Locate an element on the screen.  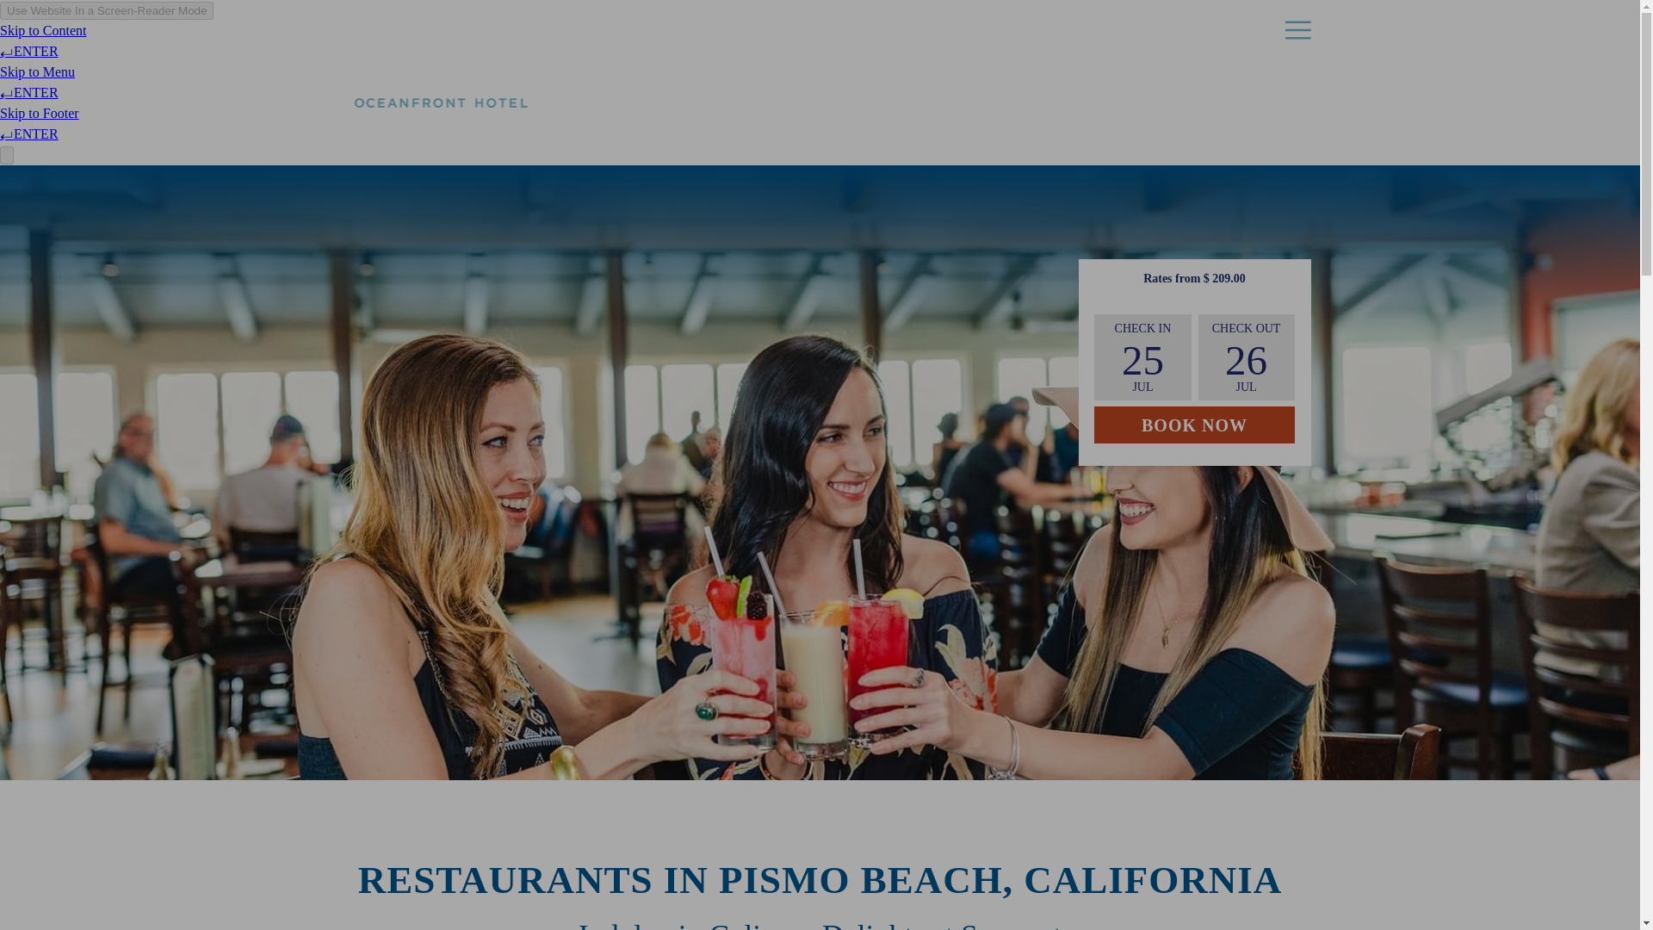
ACCOMMODATIONS is located at coordinates (1235, 29).